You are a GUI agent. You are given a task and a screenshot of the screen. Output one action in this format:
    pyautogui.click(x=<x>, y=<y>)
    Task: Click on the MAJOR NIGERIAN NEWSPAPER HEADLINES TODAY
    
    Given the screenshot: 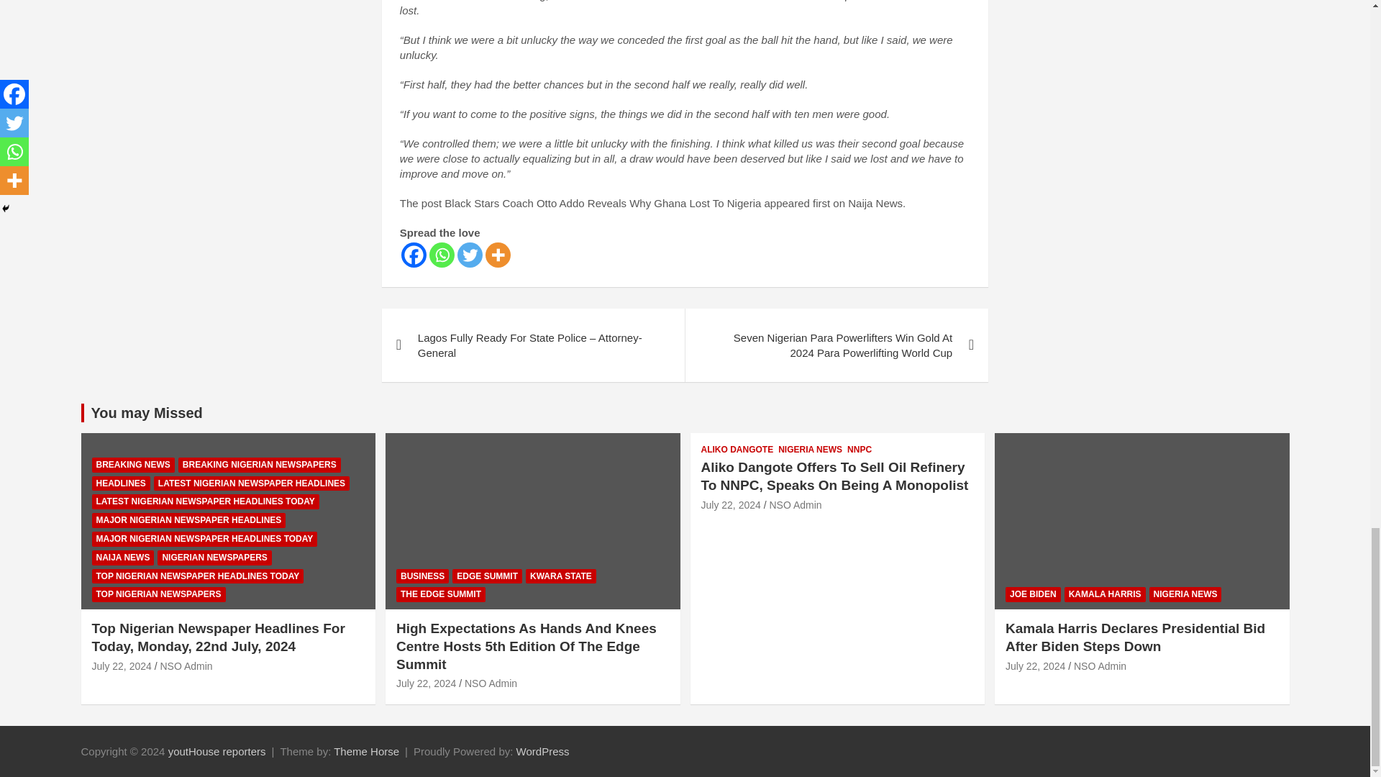 What is the action you would take?
    pyautogui.click(x=204, y=539)
    